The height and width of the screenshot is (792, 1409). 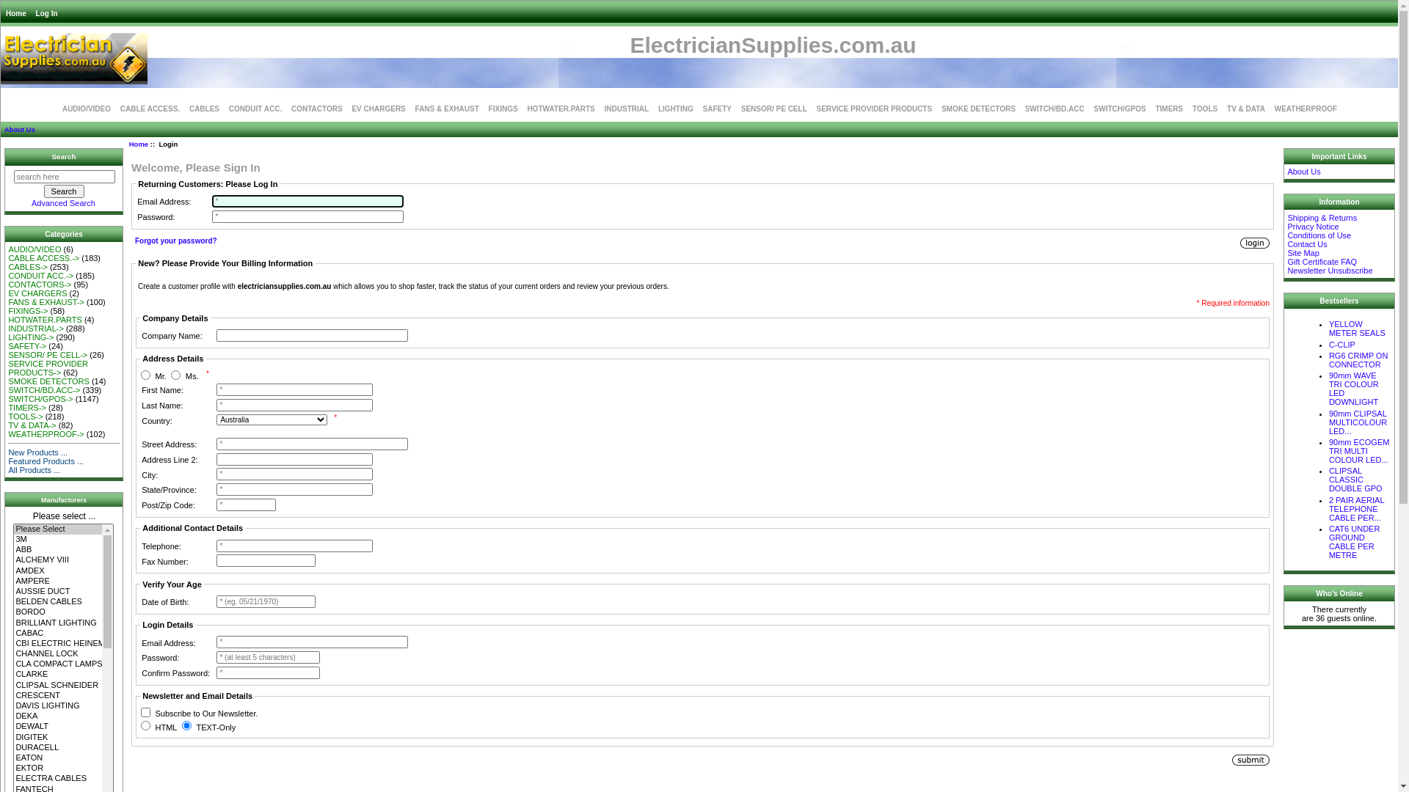 What do you see at coordinates (627, 109) in the screenshot?
I see `INDUSTRIAL` at bounding box center [627, 109].